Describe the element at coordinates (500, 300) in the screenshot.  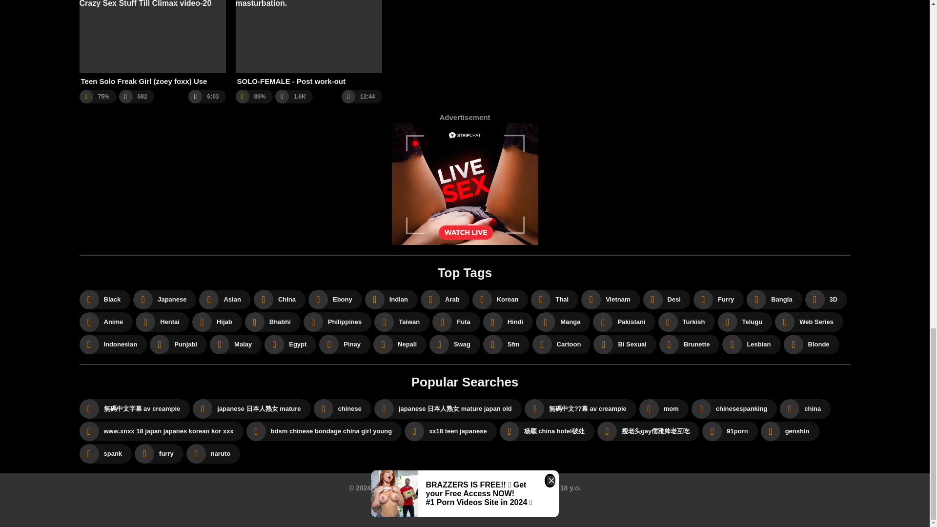
I see `Korean` at that location.